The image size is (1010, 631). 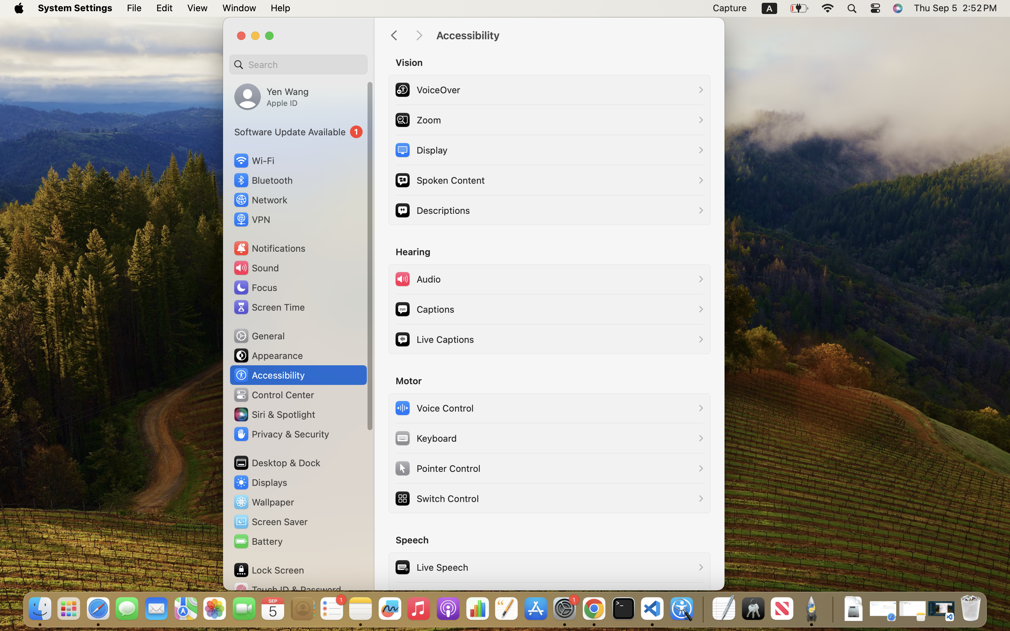 I want to click on Yen Wang, Apple ID, so click(x=271, y=97).